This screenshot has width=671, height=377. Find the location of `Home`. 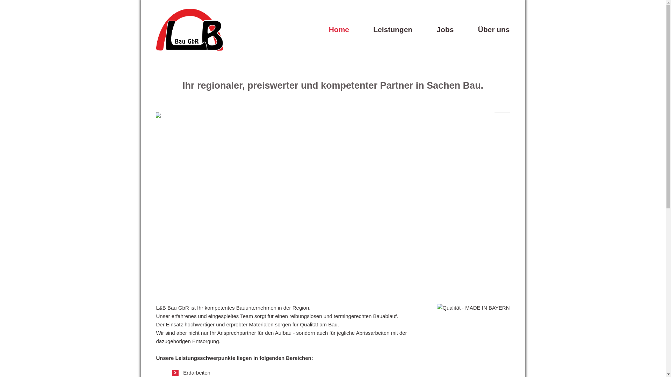

Home is located at coordinates (339, 30).